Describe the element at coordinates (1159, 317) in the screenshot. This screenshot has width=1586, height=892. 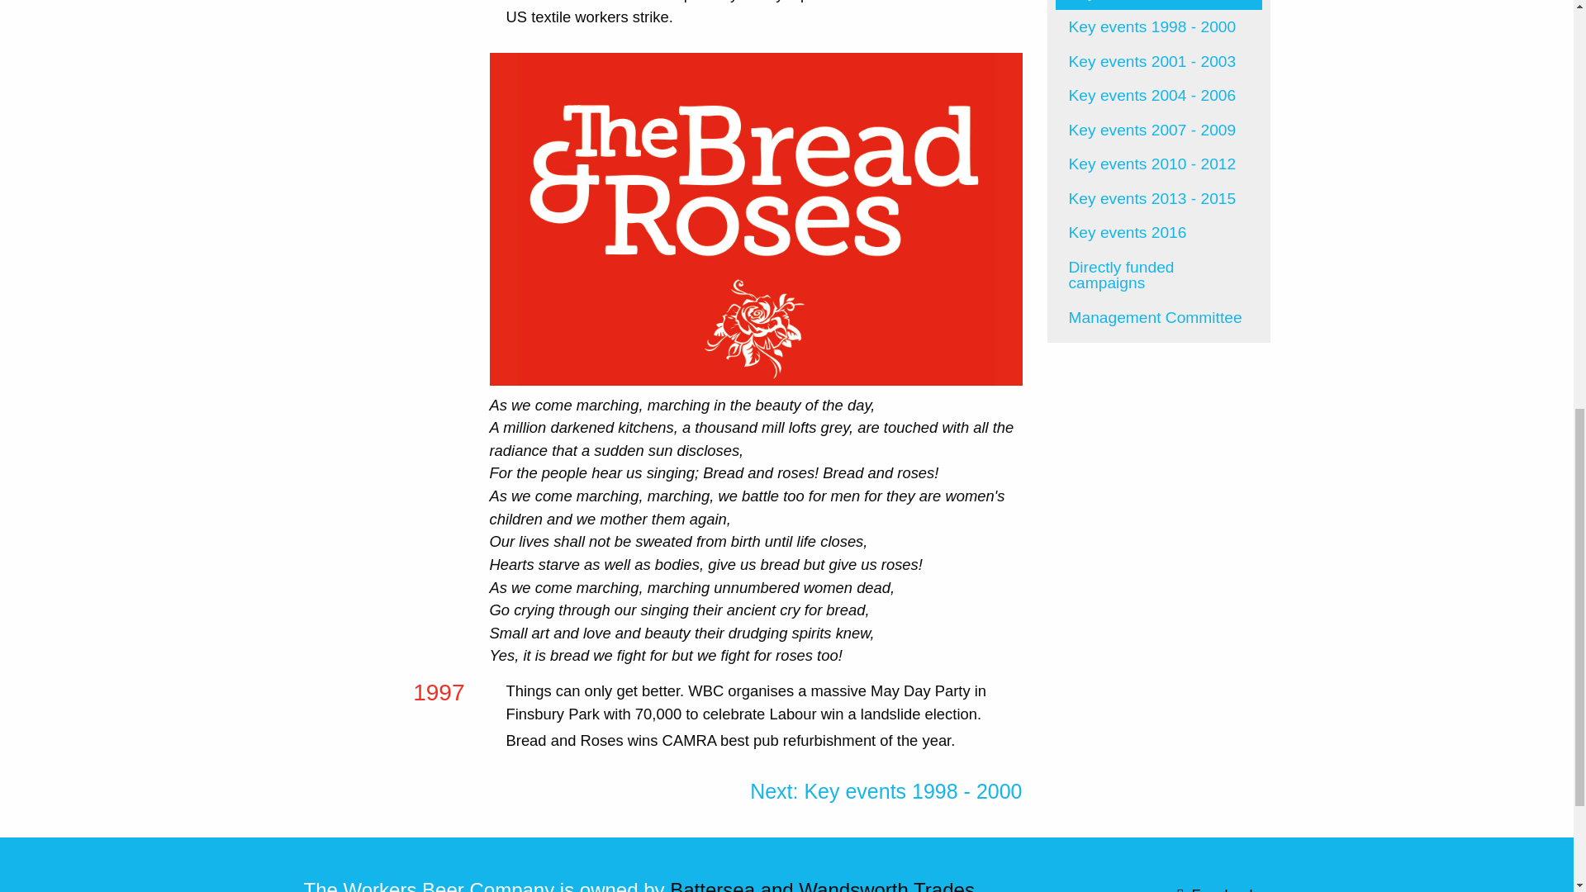
I see `Management Committee` at that location.